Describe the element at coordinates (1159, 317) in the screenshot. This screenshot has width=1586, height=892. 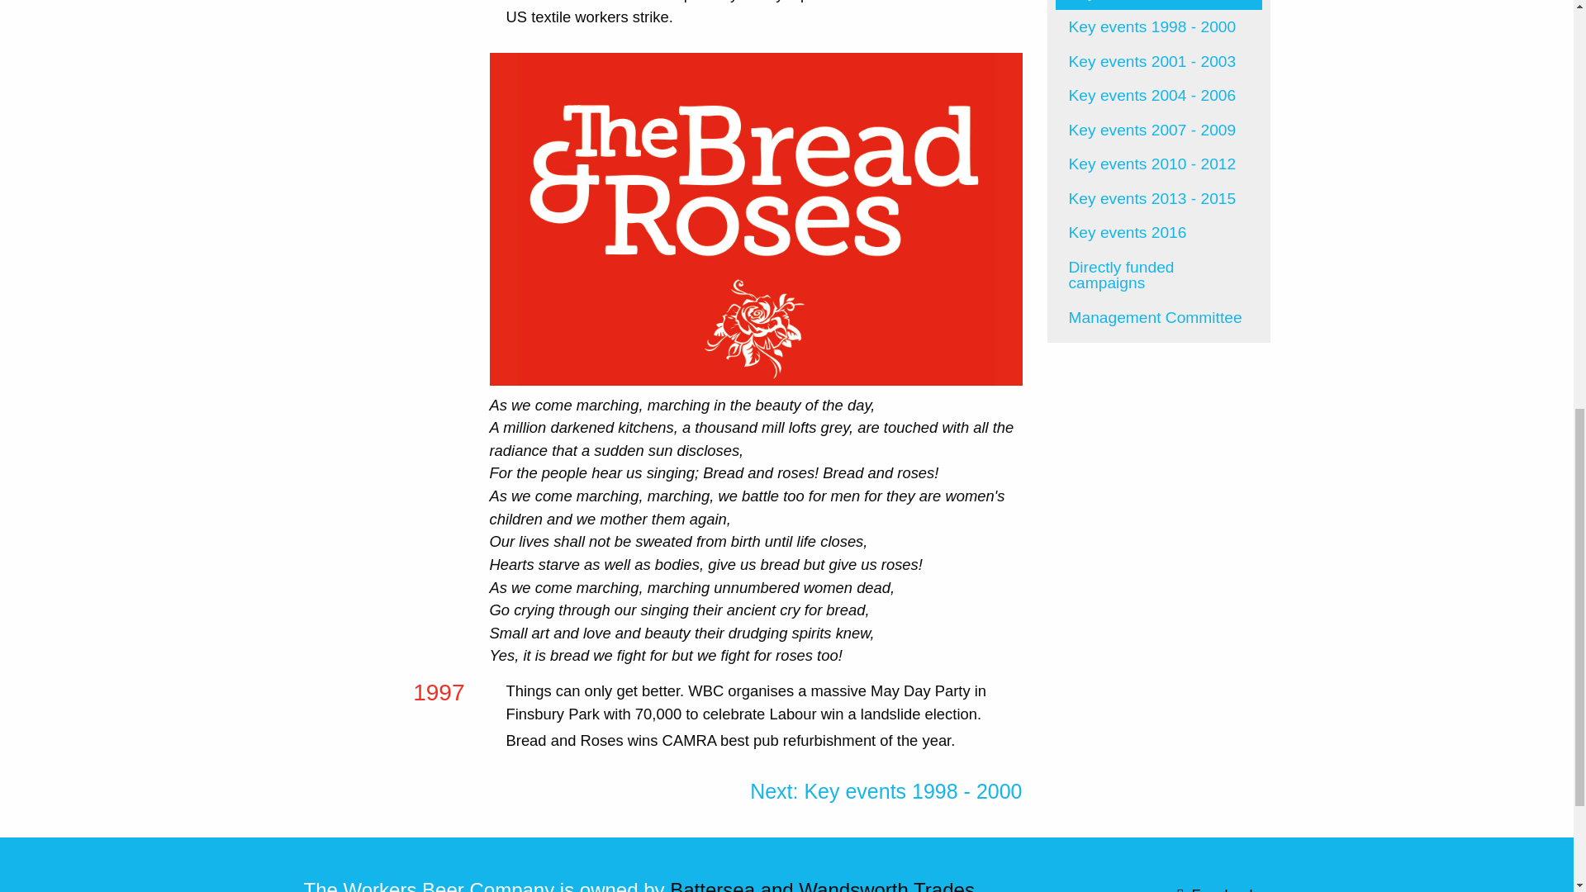
I see `Management Committee` at that location.